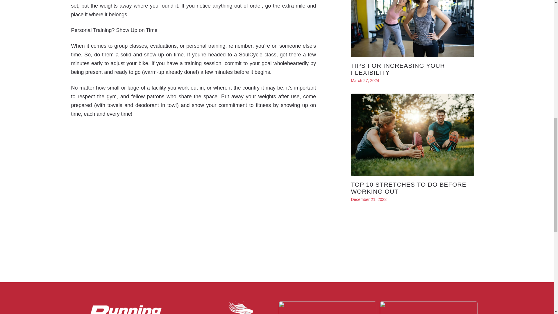 The image size is (558, 314). I want to click on 2023-12-21T12:00:00-08:00, so click(369, 199).